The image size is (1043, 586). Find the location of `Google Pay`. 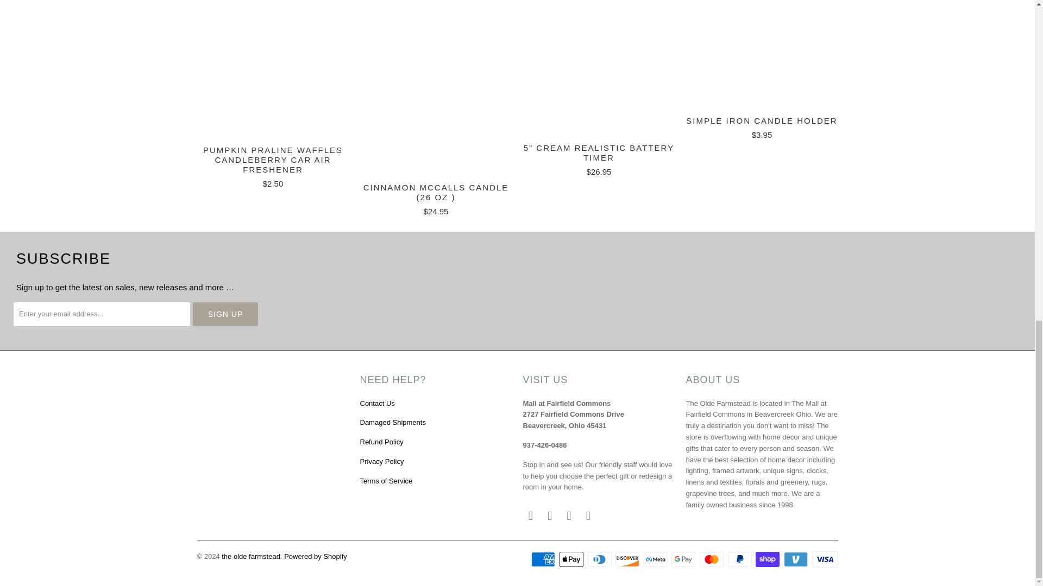

Google Pay is located at coordinates (684, 559).